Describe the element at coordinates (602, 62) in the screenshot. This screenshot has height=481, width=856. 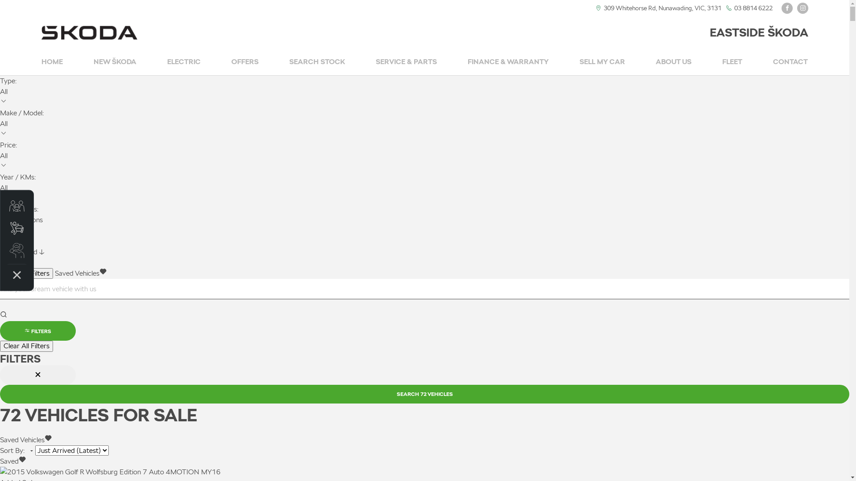
I see `SELL MY CAR` at that location.